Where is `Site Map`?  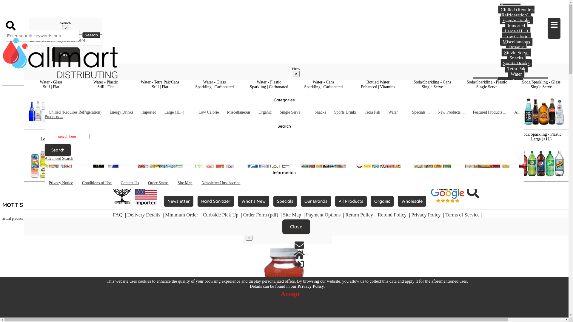
Site Map is located at coordinates (516, 133).